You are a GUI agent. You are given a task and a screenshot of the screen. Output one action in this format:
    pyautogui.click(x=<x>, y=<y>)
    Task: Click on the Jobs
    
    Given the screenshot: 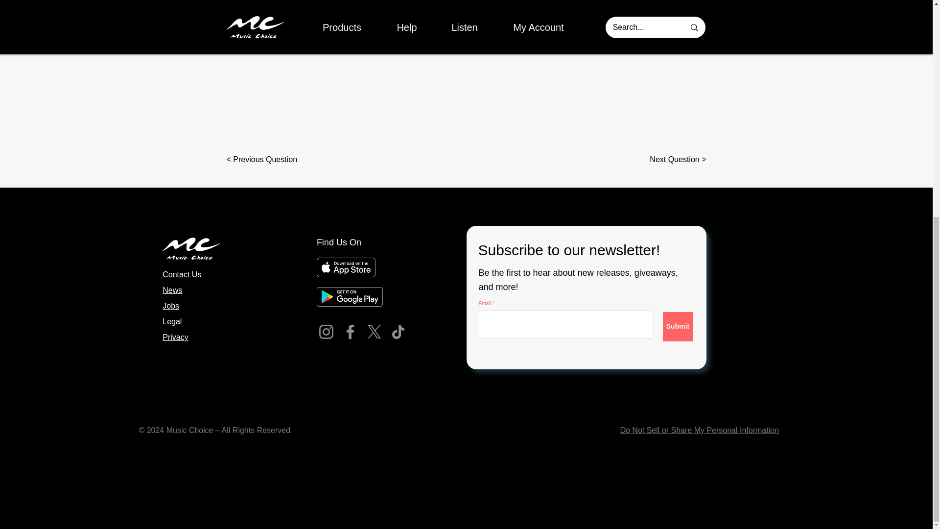 What is the action you would take?
    pyautogui.click(x=171, y=306)
    